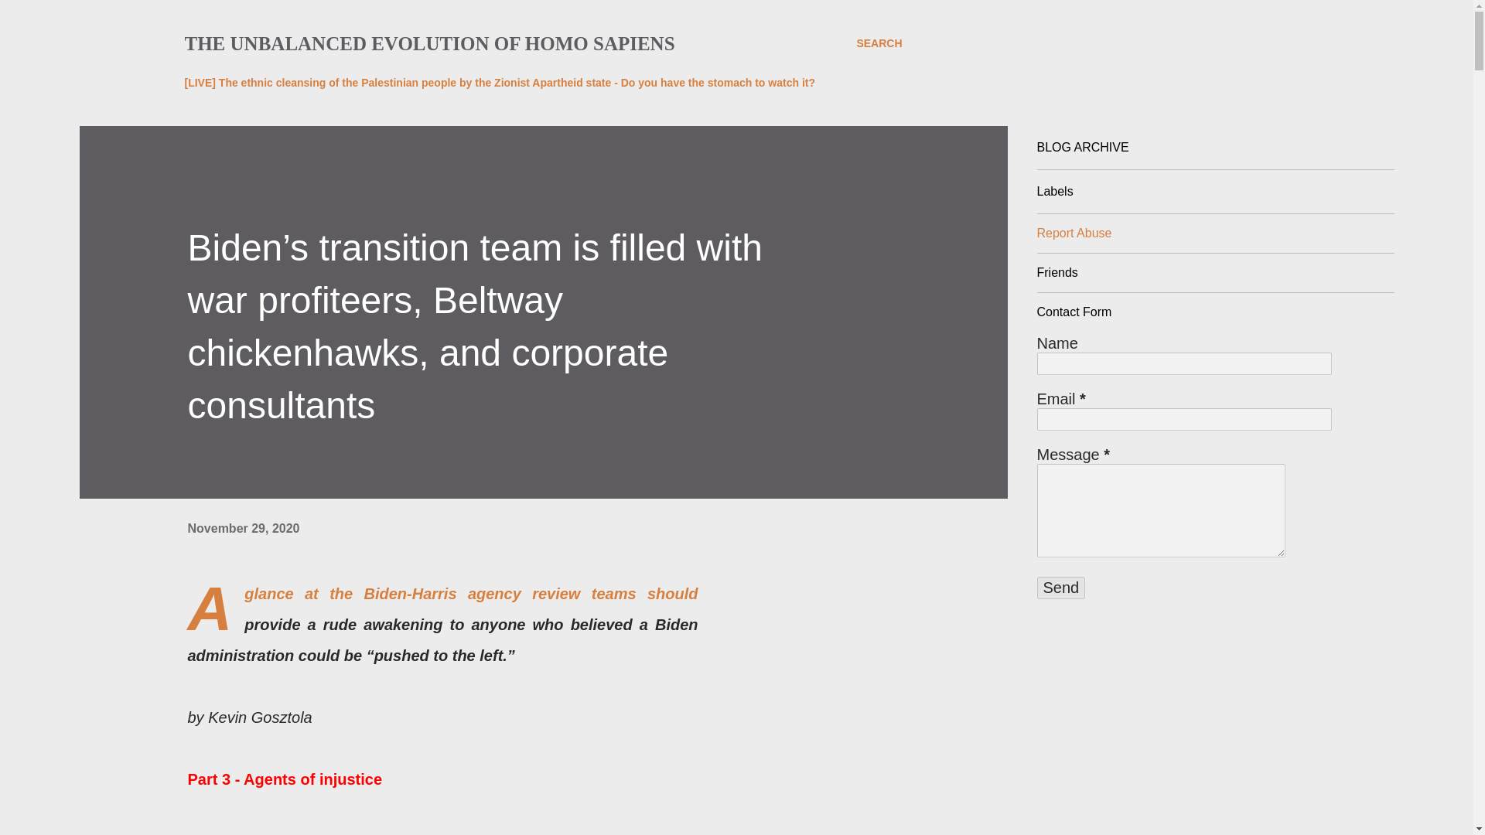 This screenshot has height=835, width=1485. Describe the element at coordinates (879, 43) in the screenshot. I see `SEARCH` at that location.